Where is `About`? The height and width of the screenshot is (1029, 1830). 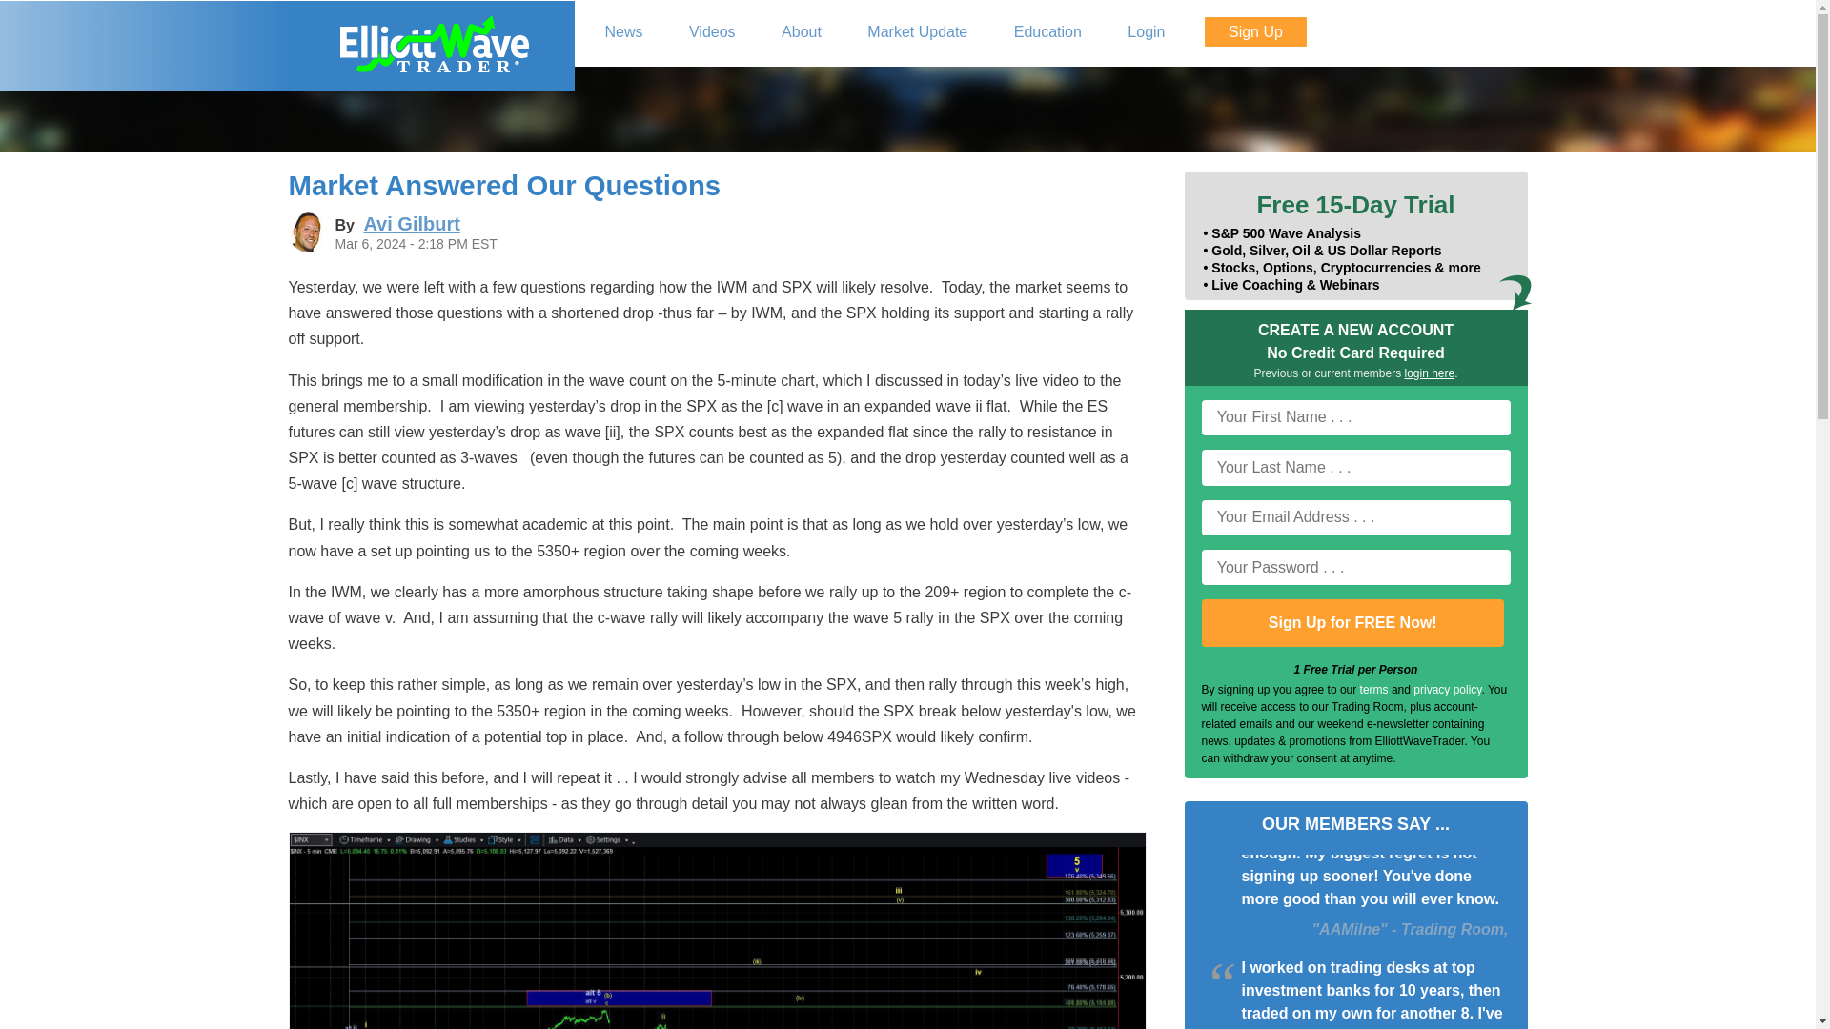 About is located at coordinates (801, 32).